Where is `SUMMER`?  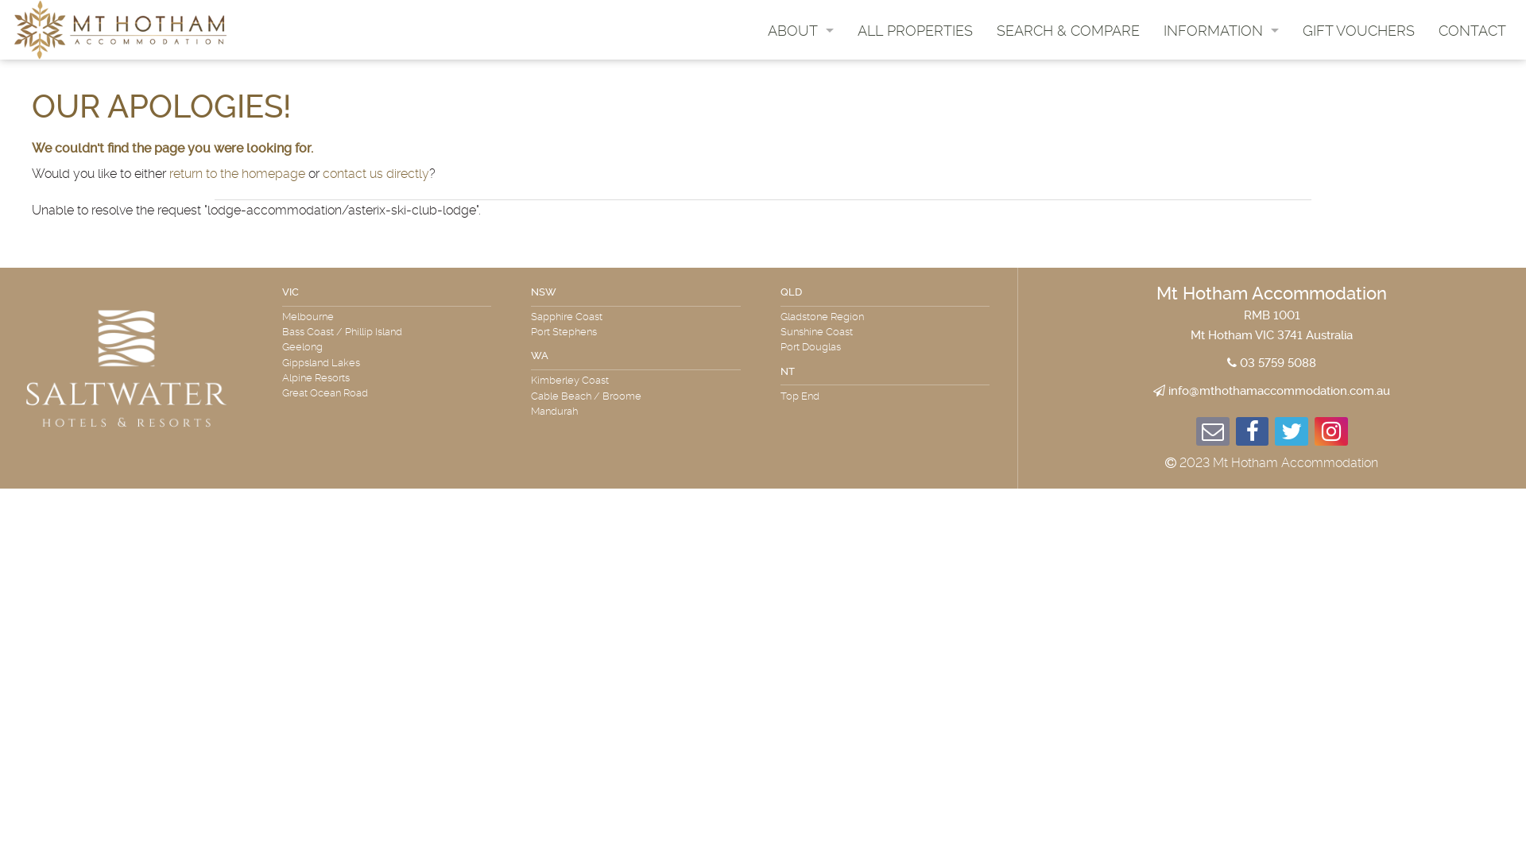 SUMMER is located at coordinates (1221, 76).